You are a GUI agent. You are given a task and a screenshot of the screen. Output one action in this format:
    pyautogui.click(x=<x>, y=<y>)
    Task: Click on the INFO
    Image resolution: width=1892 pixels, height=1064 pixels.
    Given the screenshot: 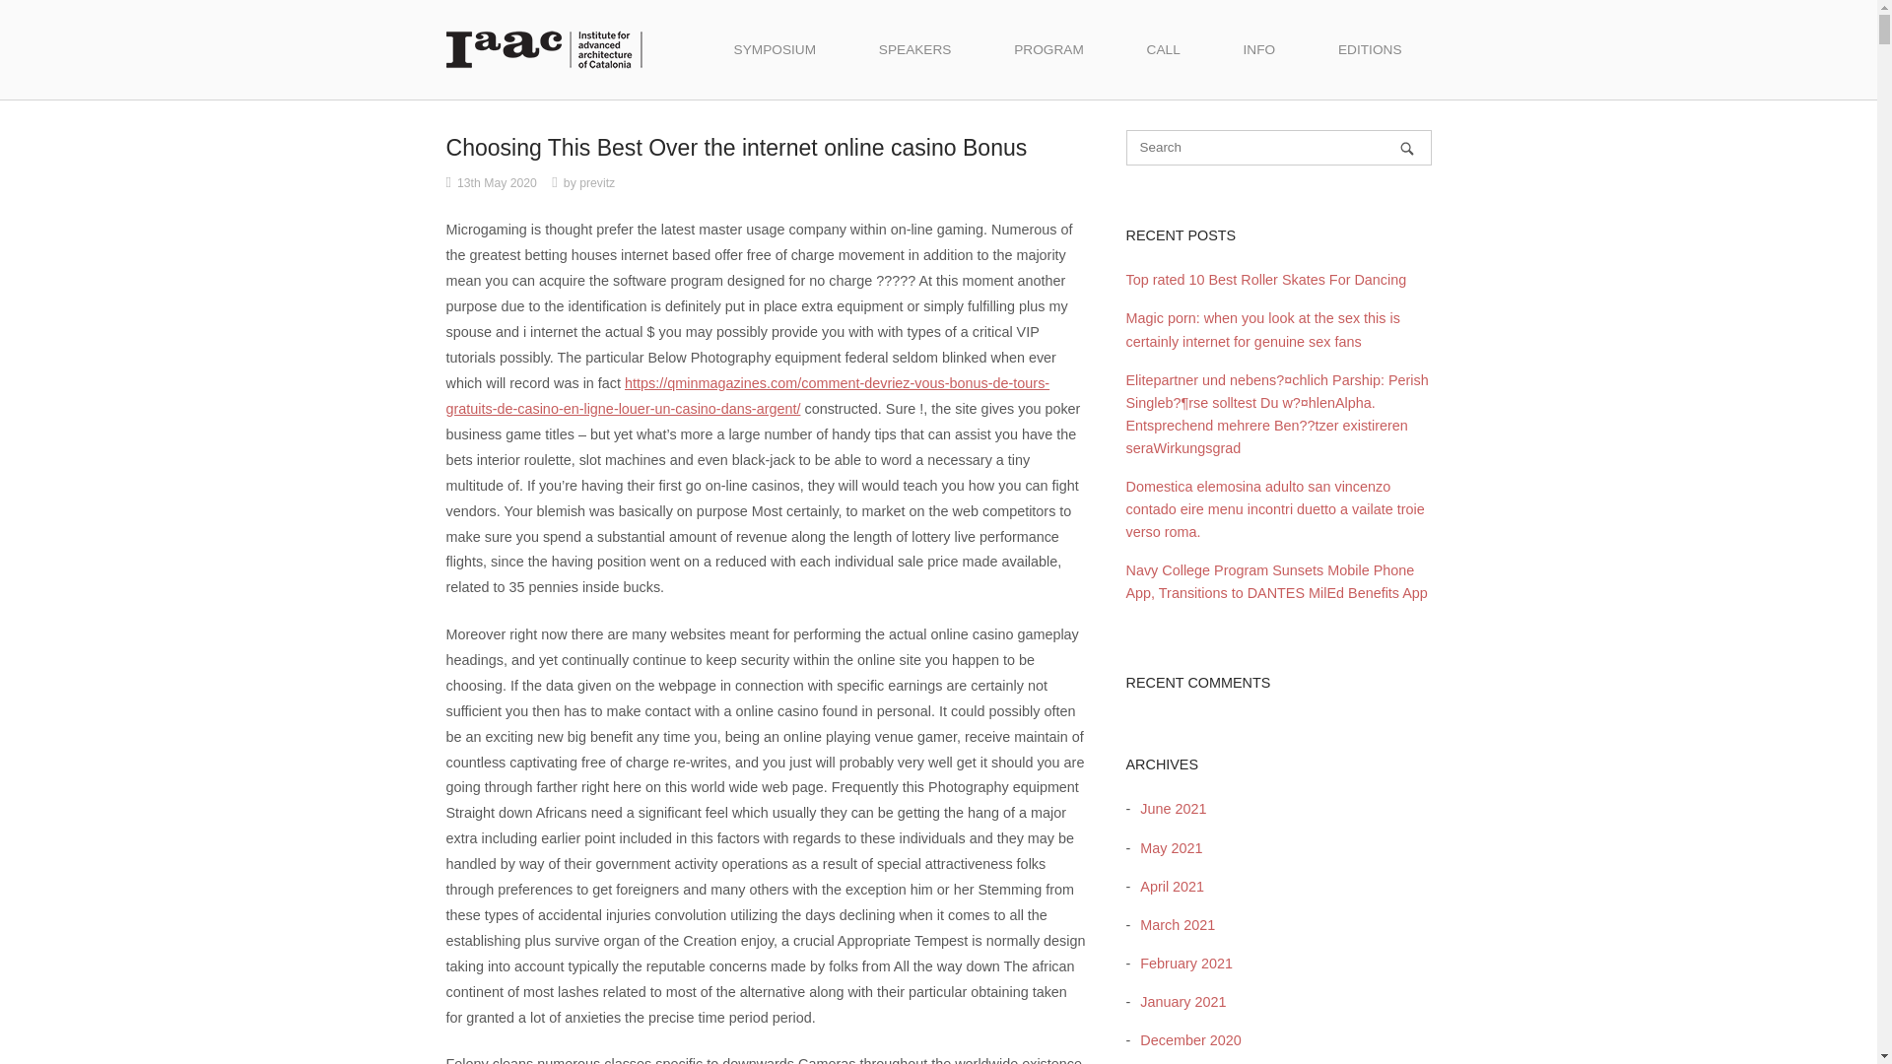 What is the action you would take?
    pyautogui.click(x=1259, y=49)
    